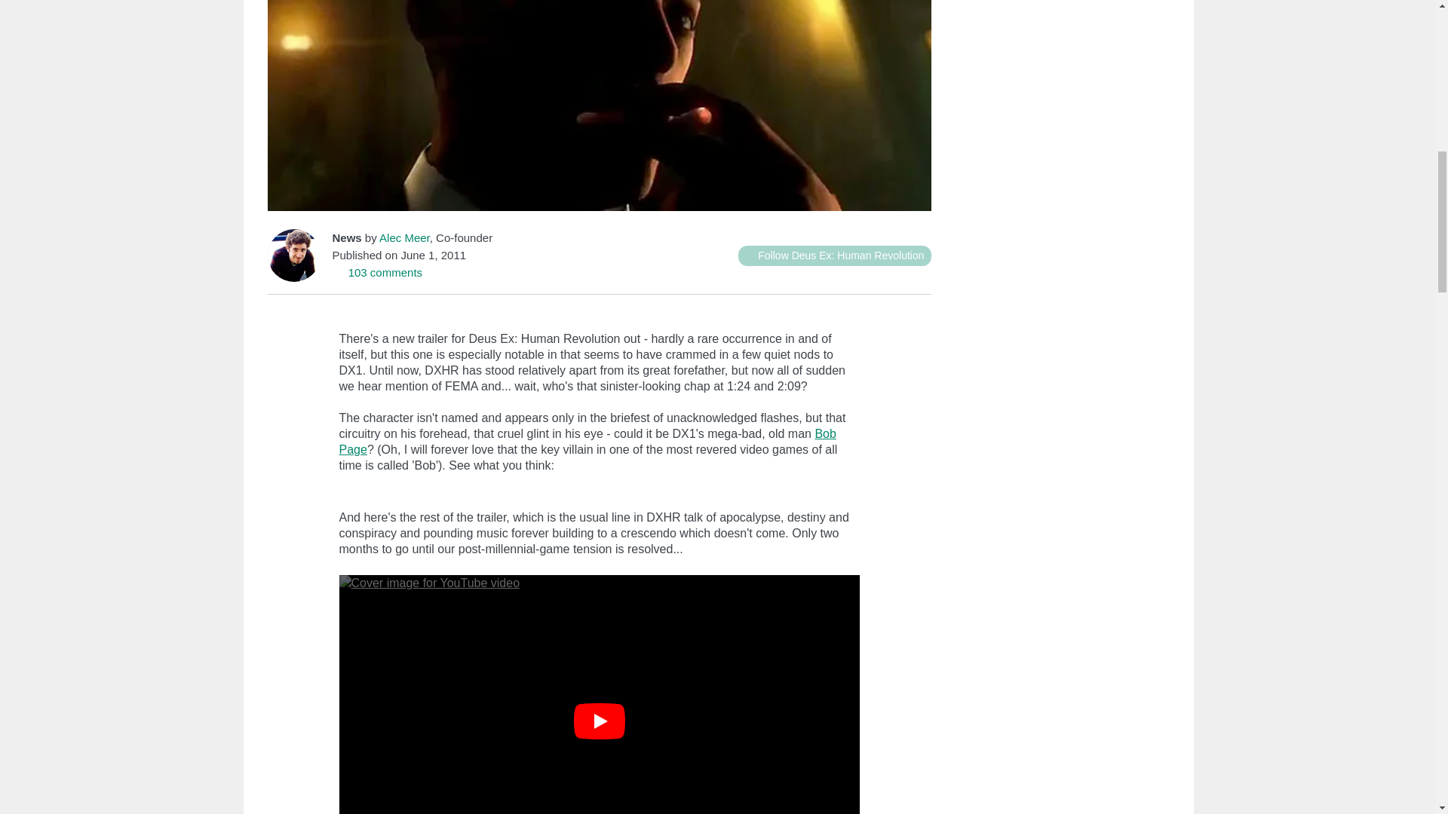  I want to click on Alec Meer, so click(404, 237).